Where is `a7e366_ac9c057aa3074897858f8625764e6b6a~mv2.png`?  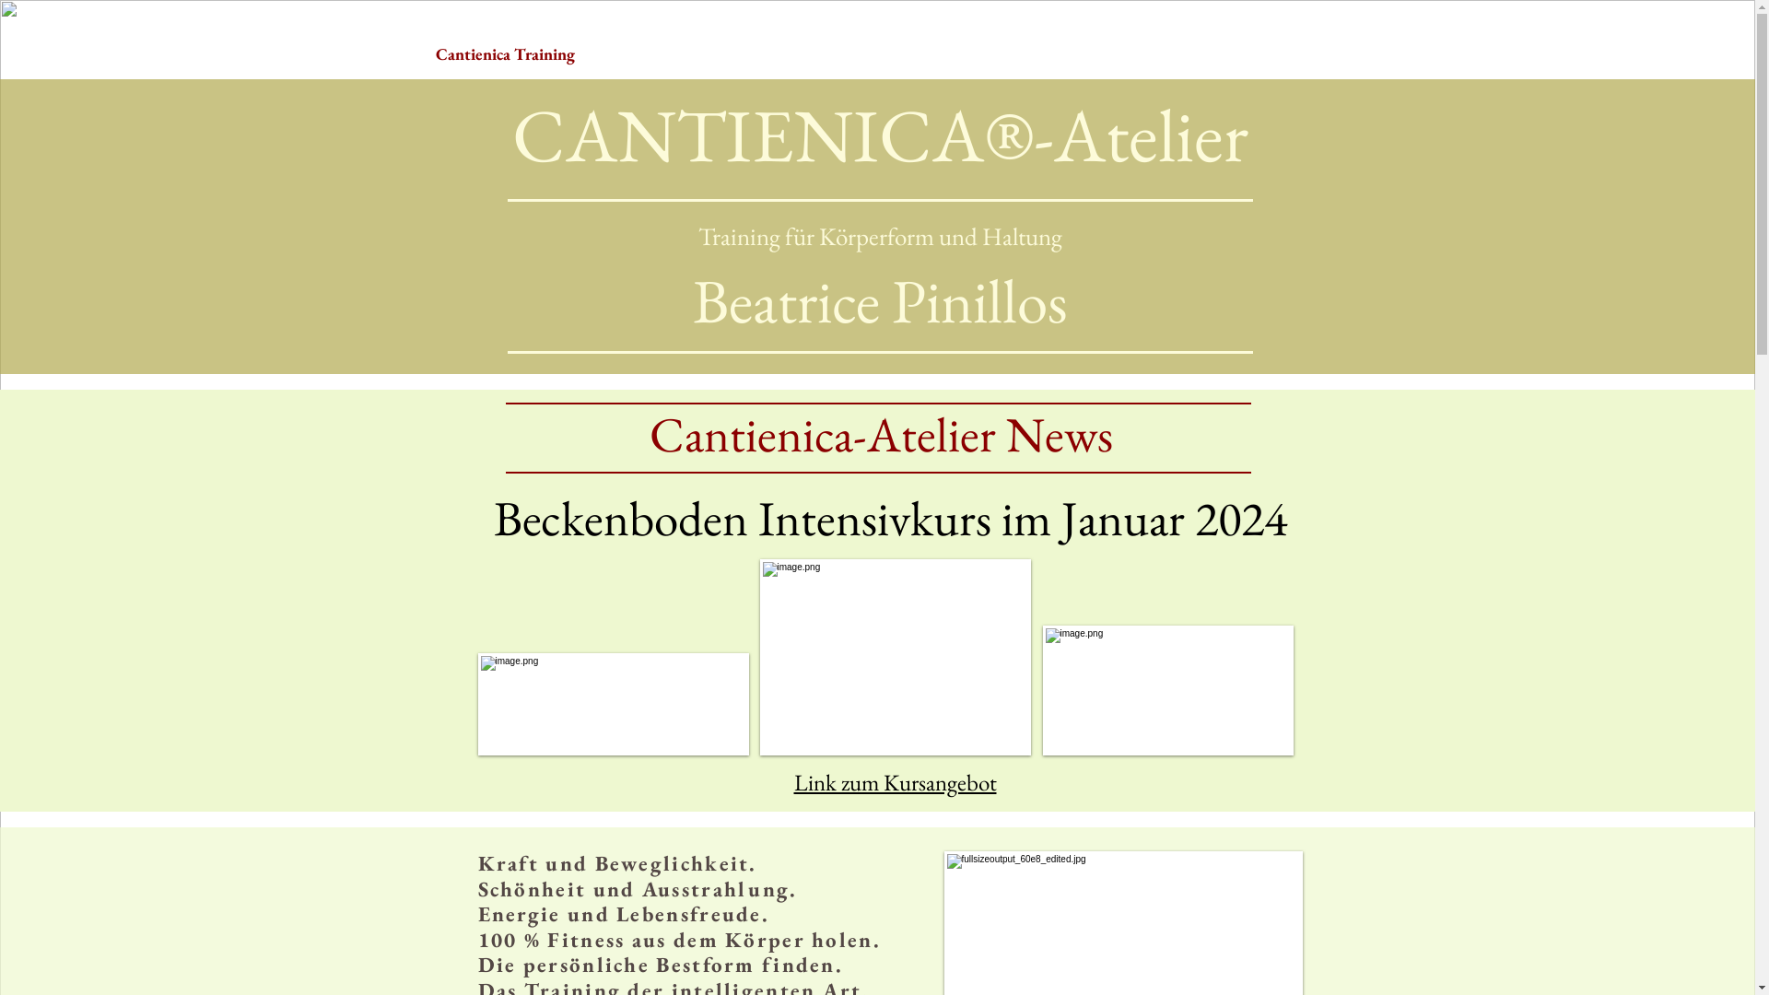
a7e366_ac9c057aa3074897858f8625764e6b6a~mv2.png is located at coordinates (613, 704).